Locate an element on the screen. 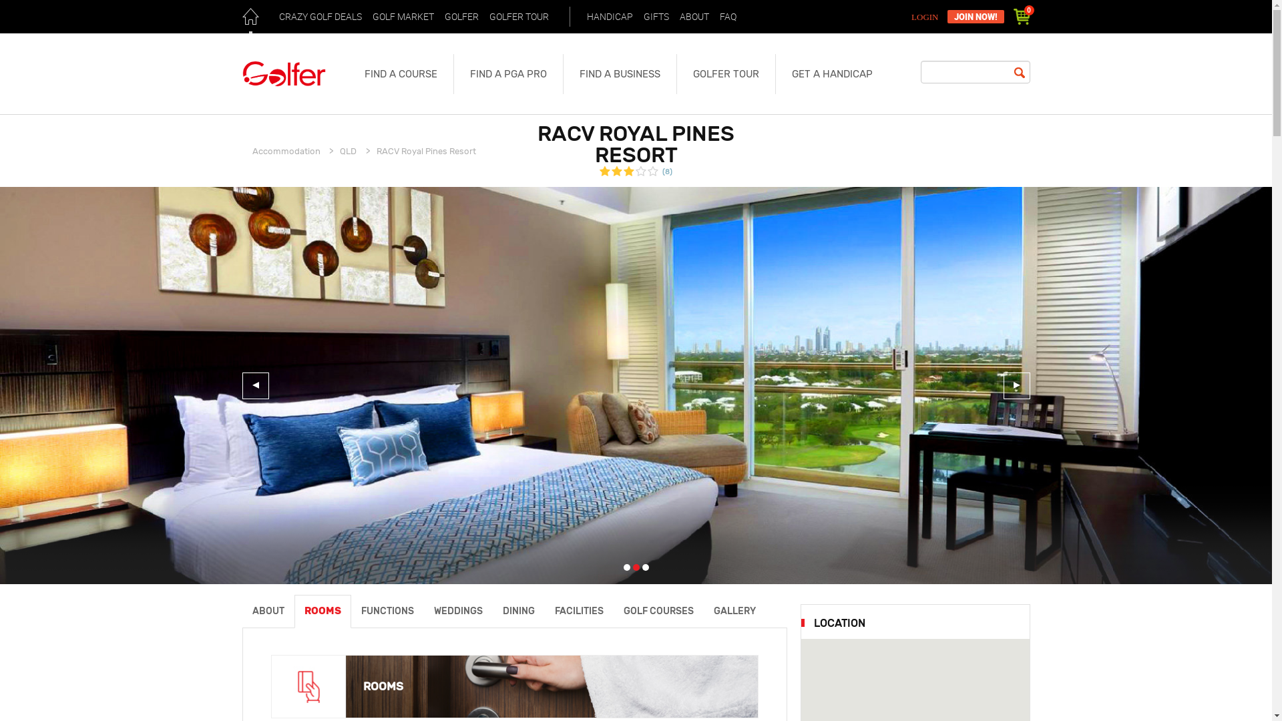 This screenshot has height=721, width=1282. FAQ is located at coordinates (728, 17).